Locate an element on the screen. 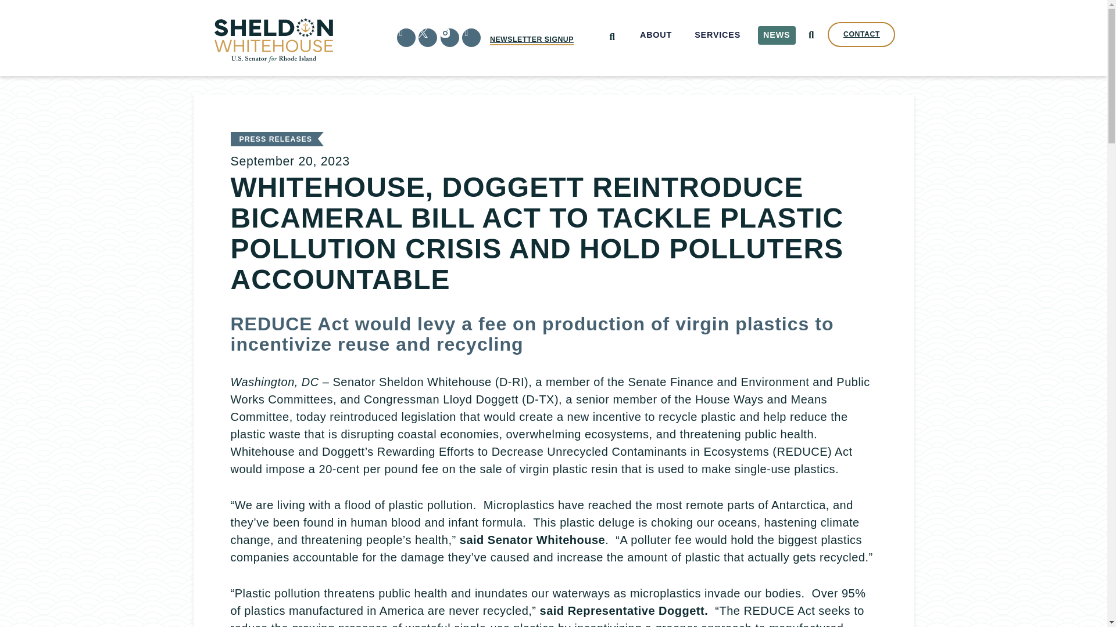  NEWS is located at coordinates (777, 35).